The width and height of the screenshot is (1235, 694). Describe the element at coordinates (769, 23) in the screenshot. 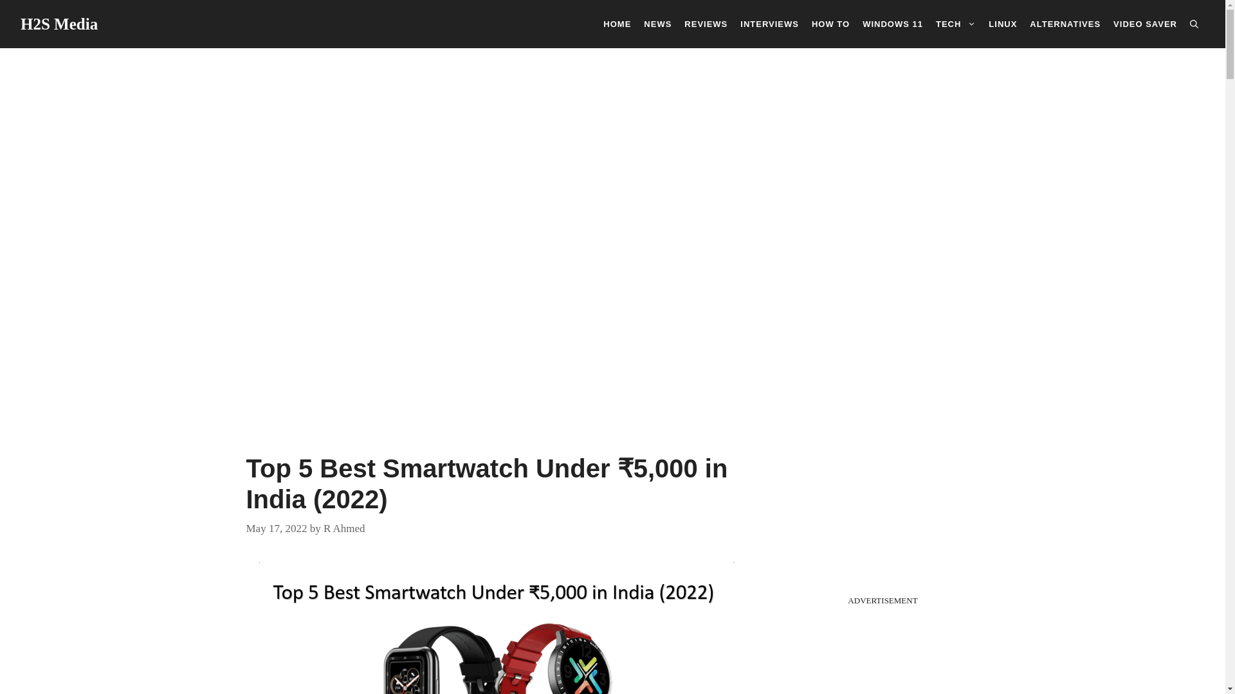

I see `INTERVIEWS` at that location.